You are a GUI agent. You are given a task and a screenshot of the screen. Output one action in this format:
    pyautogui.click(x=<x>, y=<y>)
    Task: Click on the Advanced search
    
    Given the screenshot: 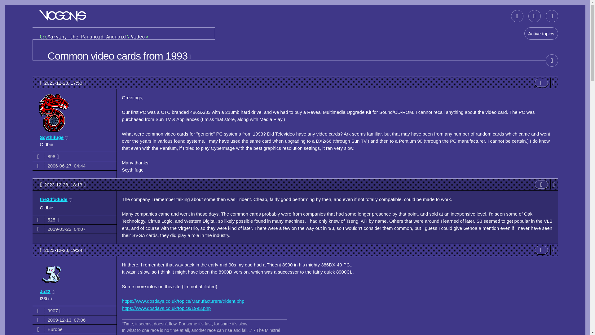 What is the action you would take?
    pyautogui.click(x=55, y=220)
    